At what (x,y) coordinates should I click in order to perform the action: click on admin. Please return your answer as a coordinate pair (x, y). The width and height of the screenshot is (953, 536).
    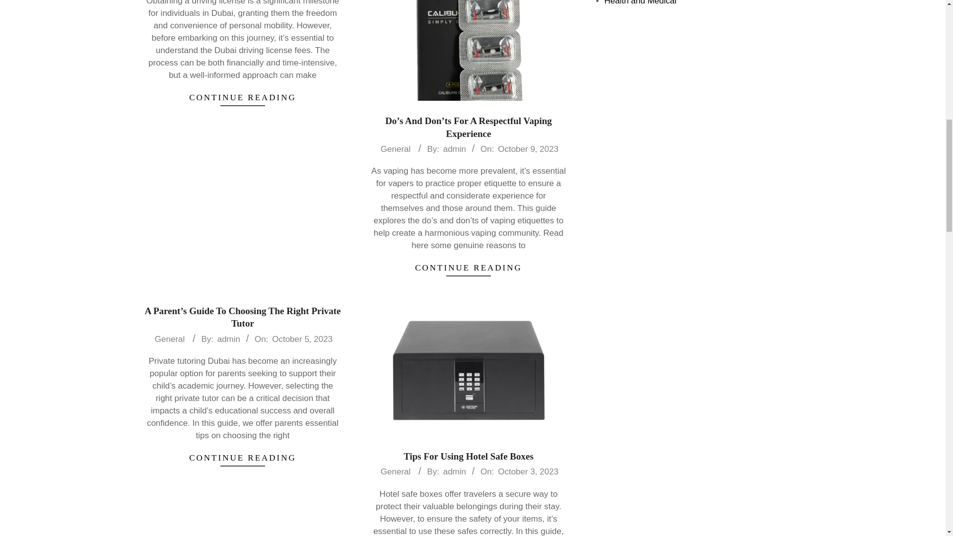
    Looking at the image, I should click on (228, 339).